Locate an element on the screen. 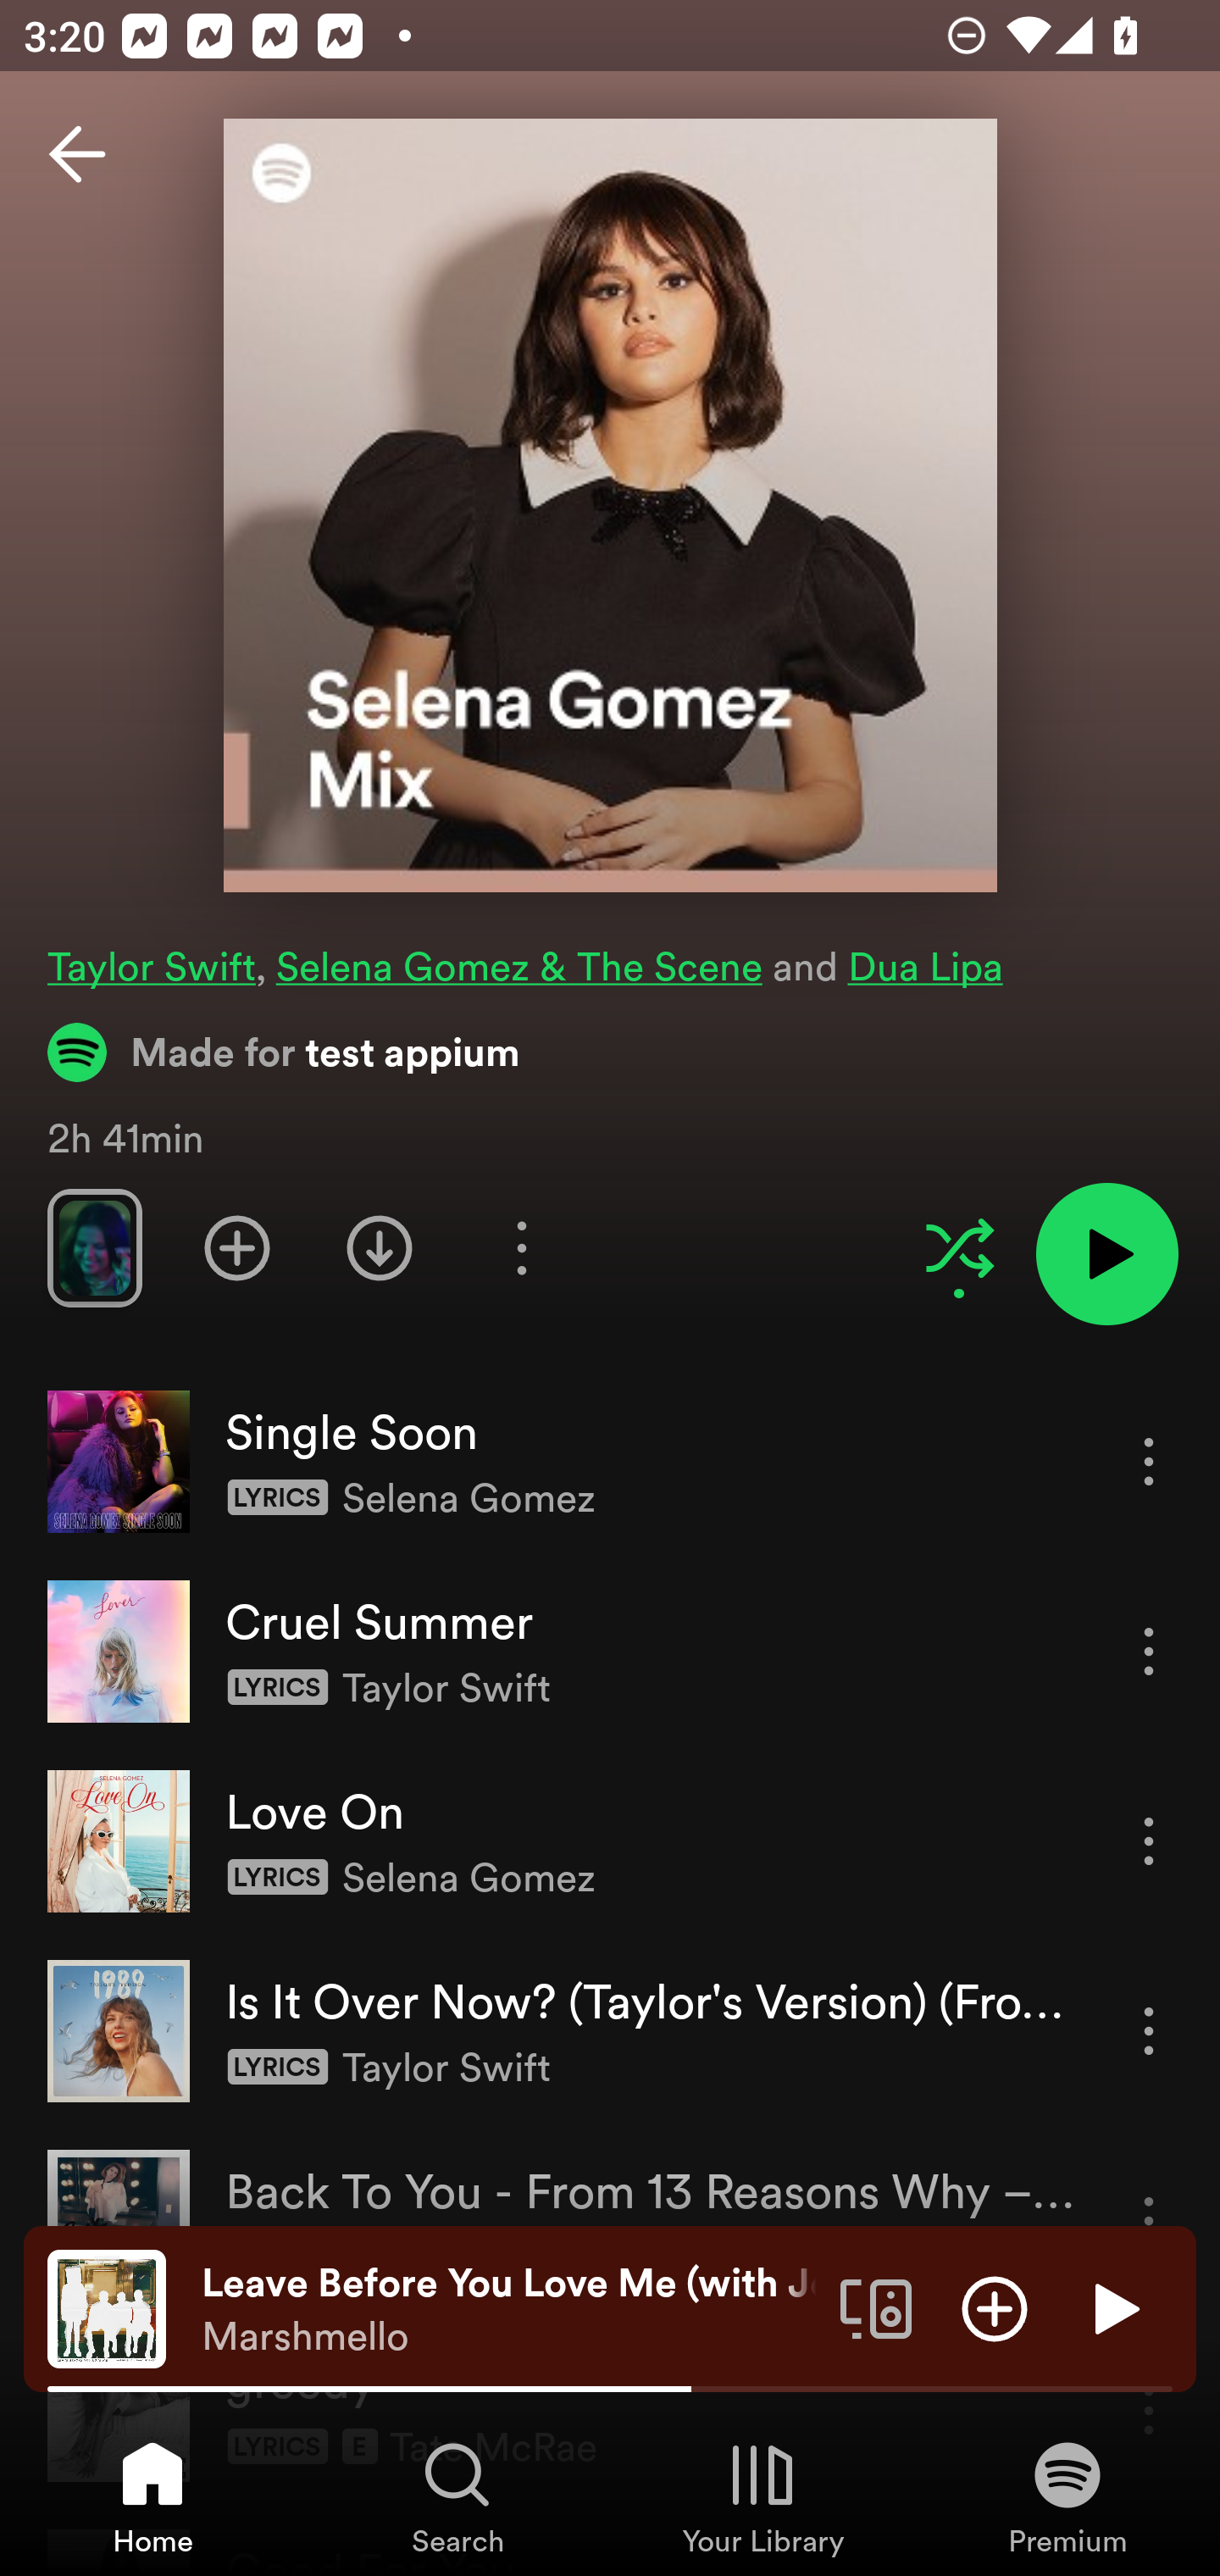  More options for song Love On is located at coordinates (1149, 1840).